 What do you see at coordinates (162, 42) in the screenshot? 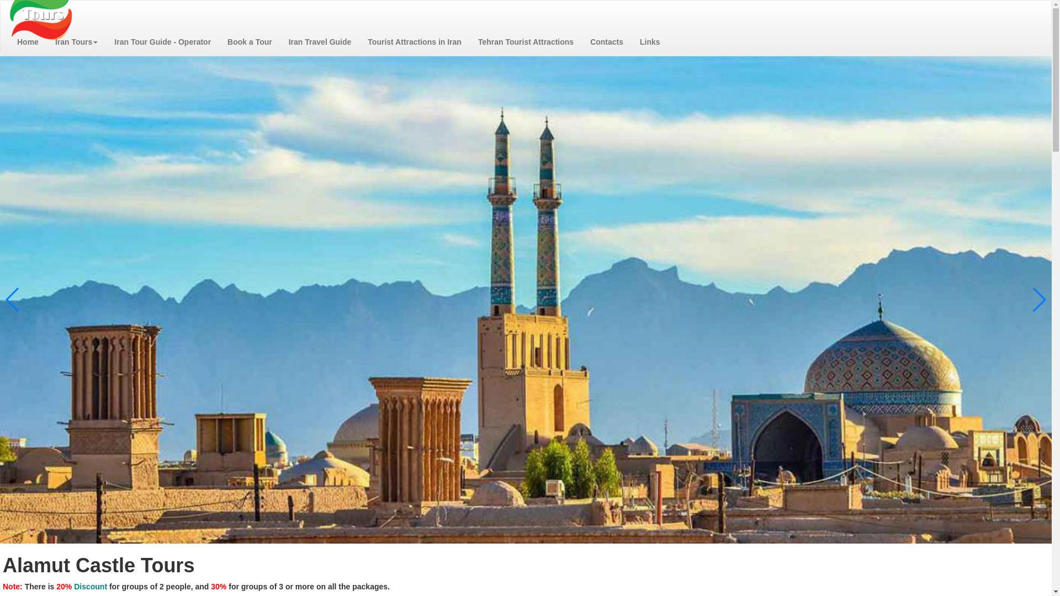
I see `Iran Tour Guide - Operator` at bounding box center [162, 42].